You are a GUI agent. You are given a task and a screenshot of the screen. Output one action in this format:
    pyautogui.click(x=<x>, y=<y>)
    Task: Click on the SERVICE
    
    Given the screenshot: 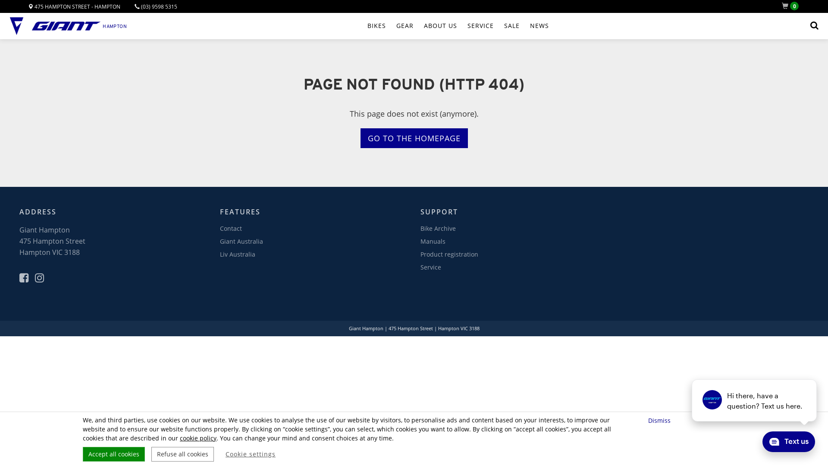 What is the action you would take?
    pyautogui.click(x=480, y=26)
    